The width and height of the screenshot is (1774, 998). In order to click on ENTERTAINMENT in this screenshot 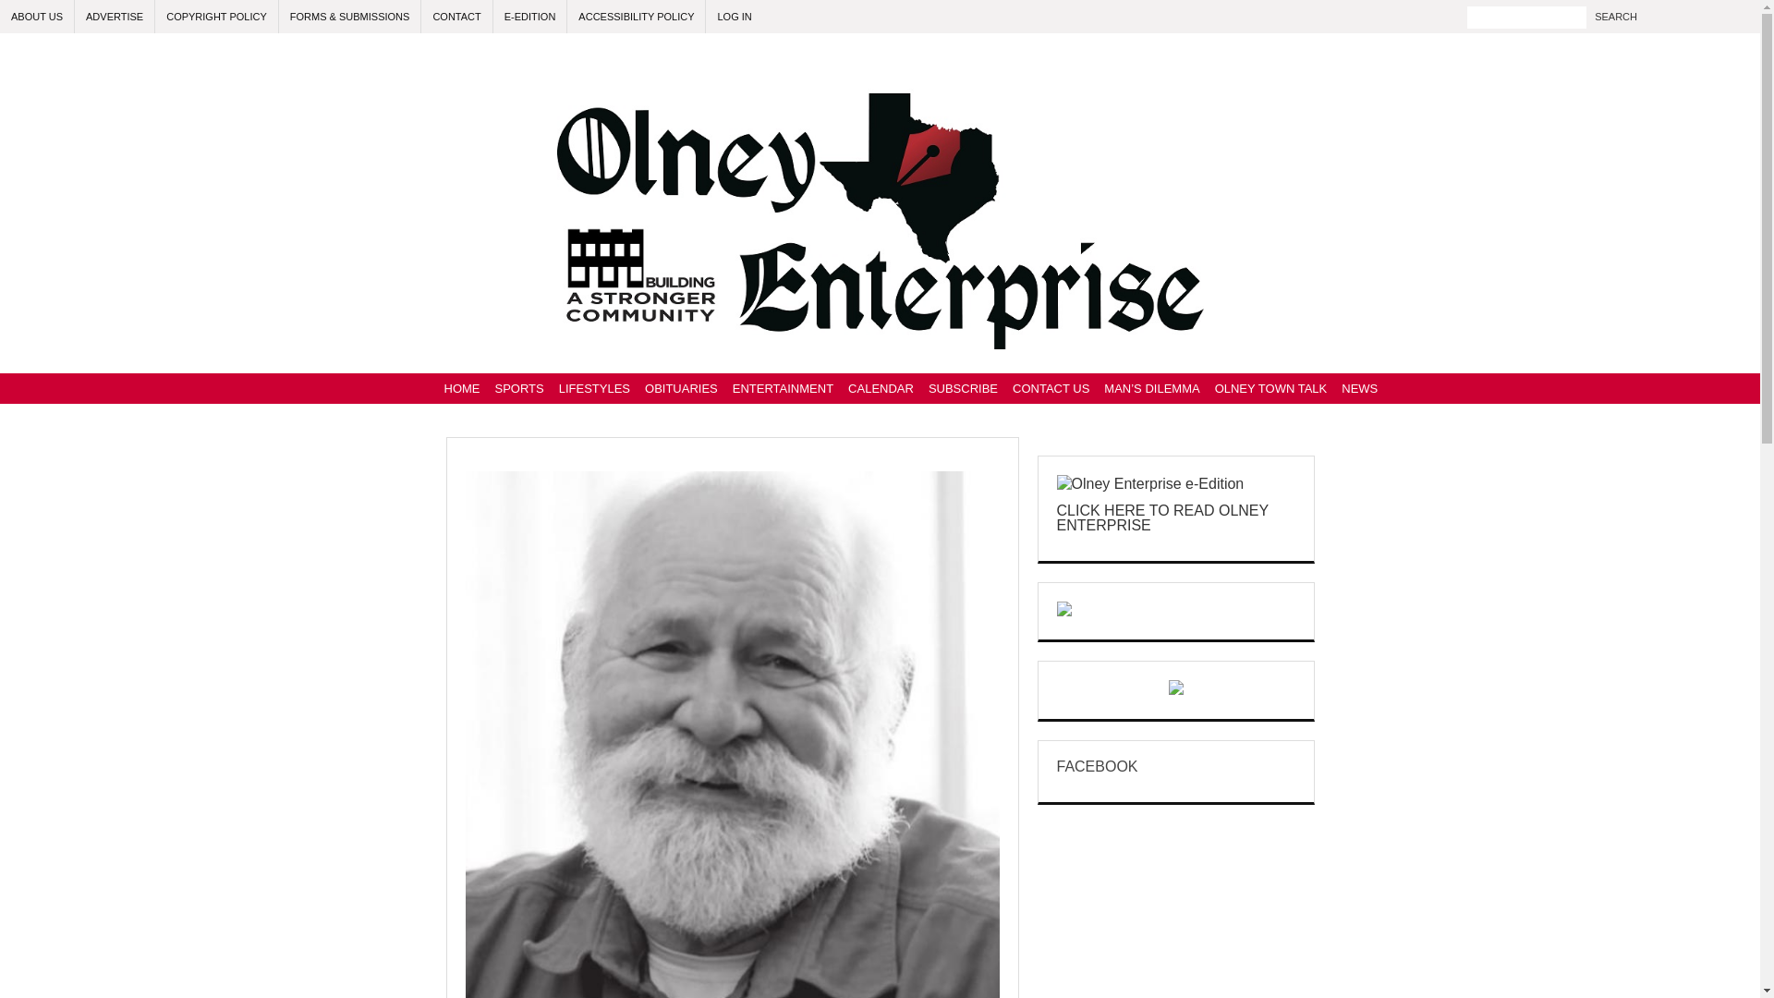, I will do `click(784, 388)`.